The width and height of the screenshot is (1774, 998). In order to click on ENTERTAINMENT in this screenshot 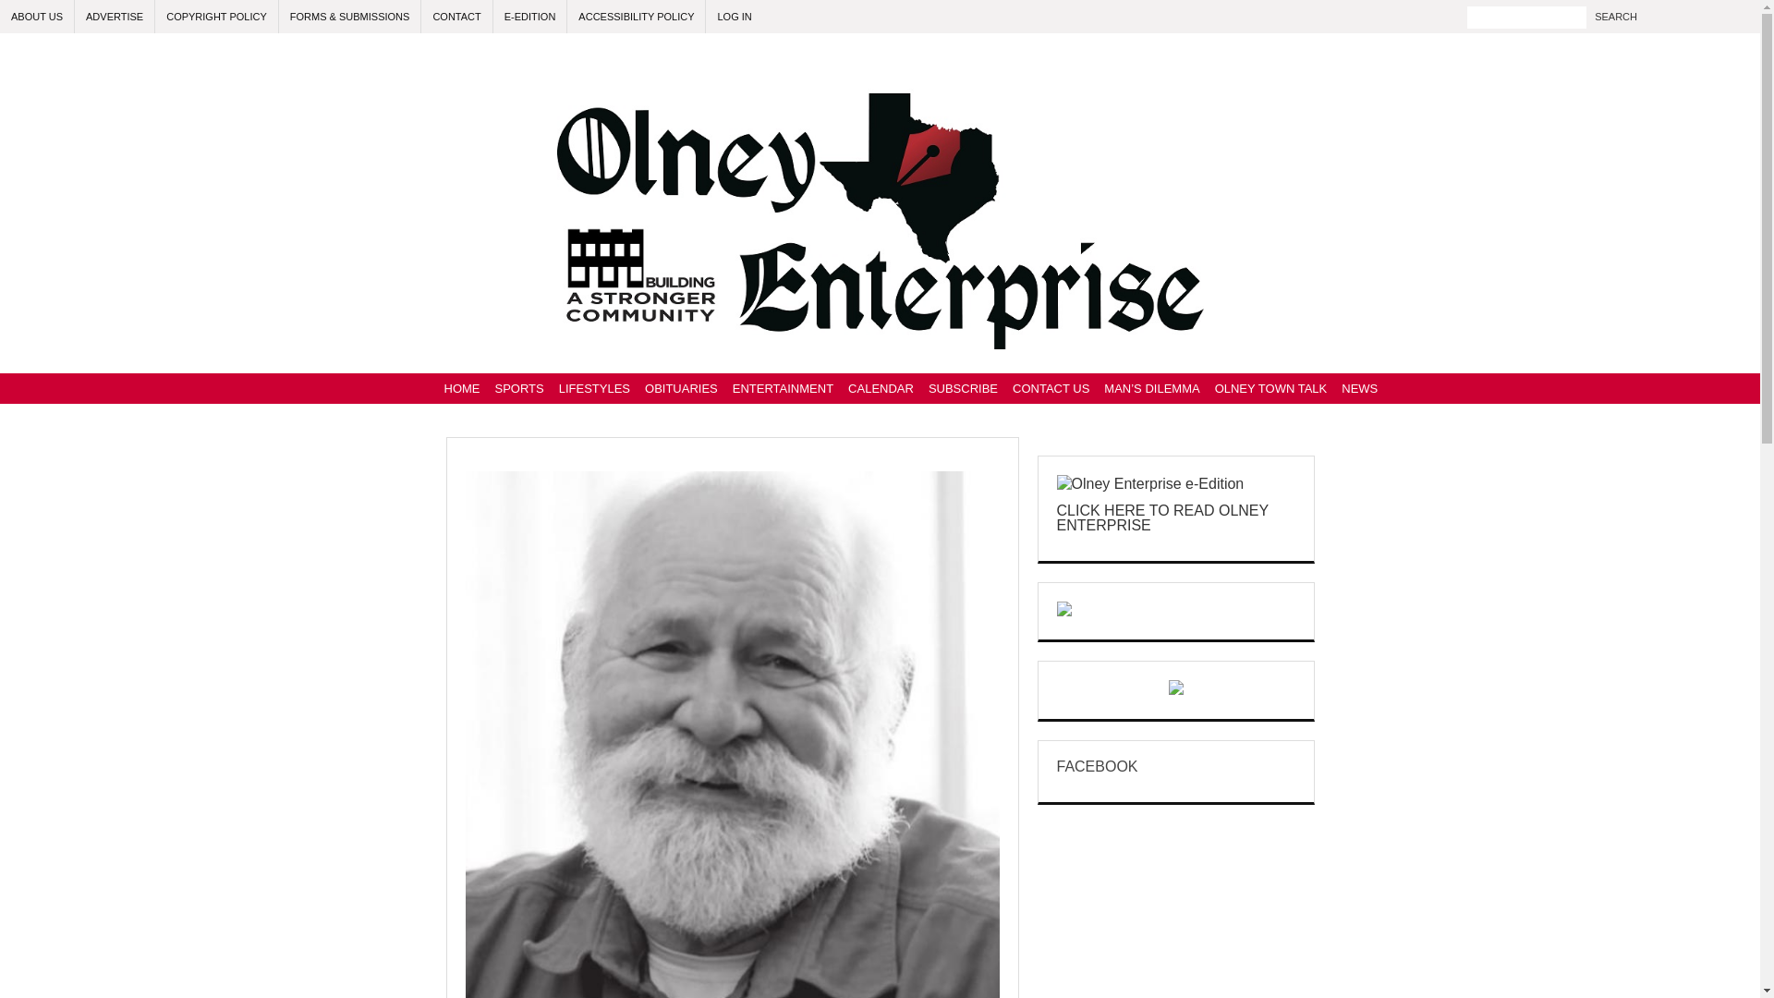, I will do `click(784, 388)`.